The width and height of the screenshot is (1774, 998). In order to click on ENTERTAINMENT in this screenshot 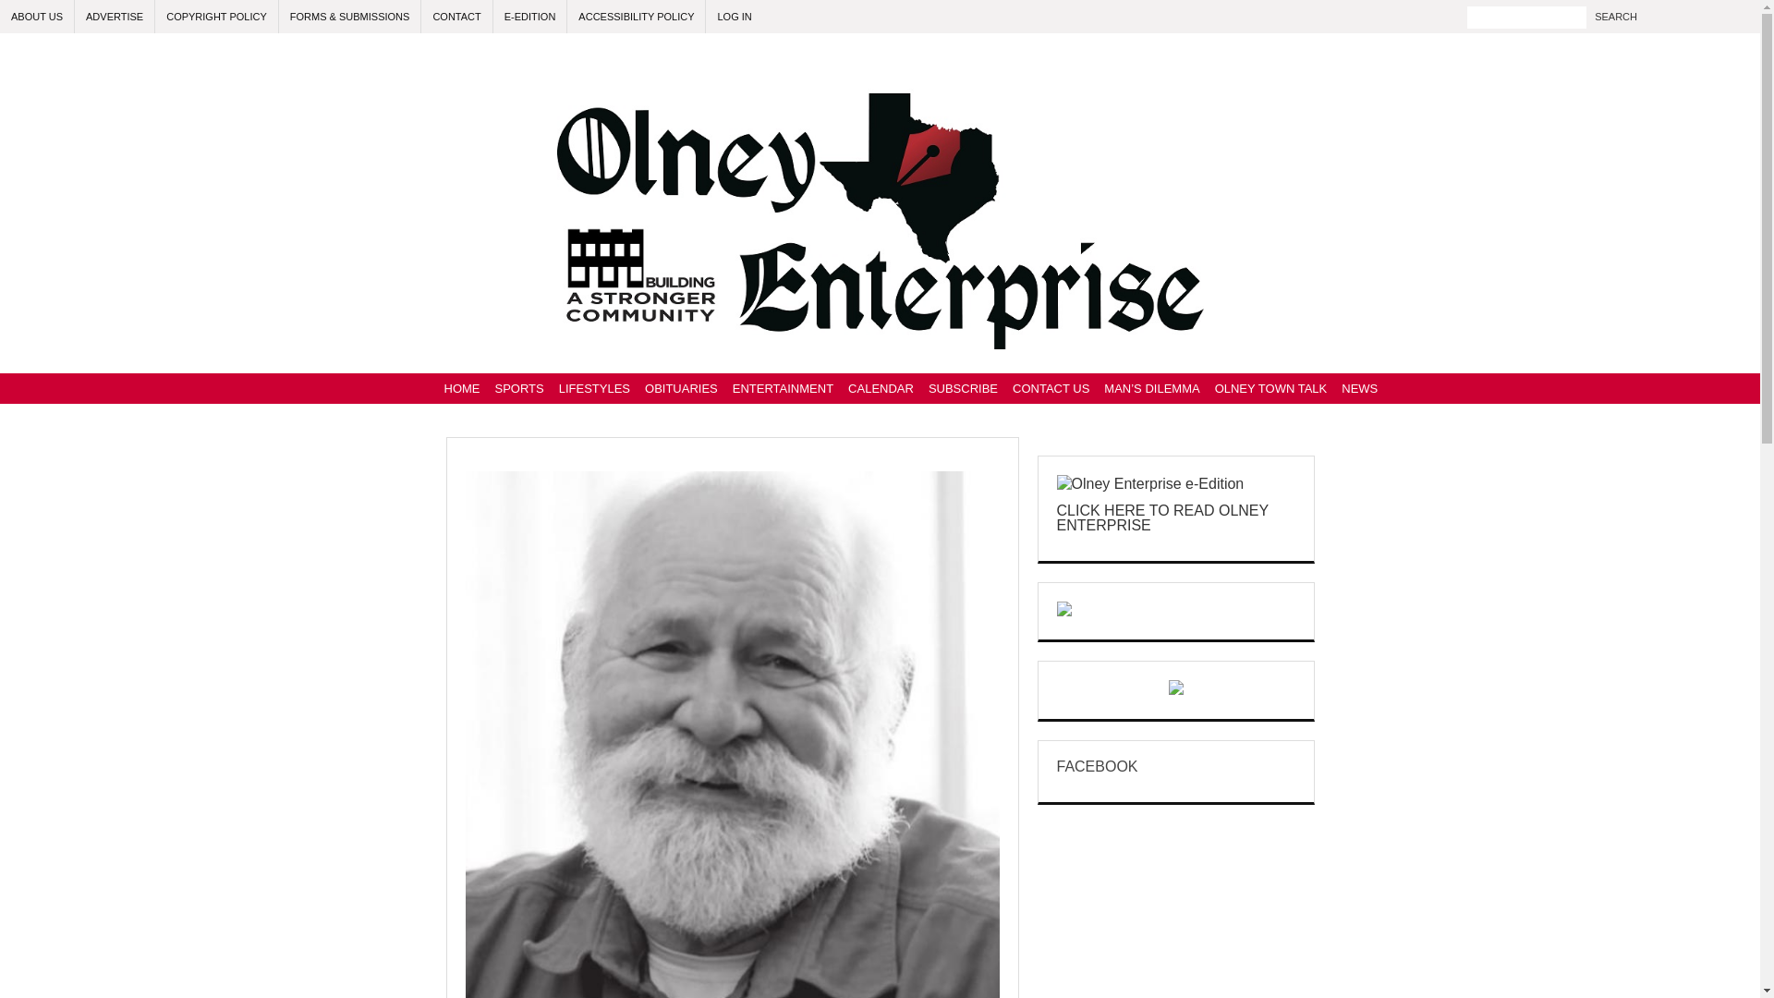, I will do `click(784, 388)`.